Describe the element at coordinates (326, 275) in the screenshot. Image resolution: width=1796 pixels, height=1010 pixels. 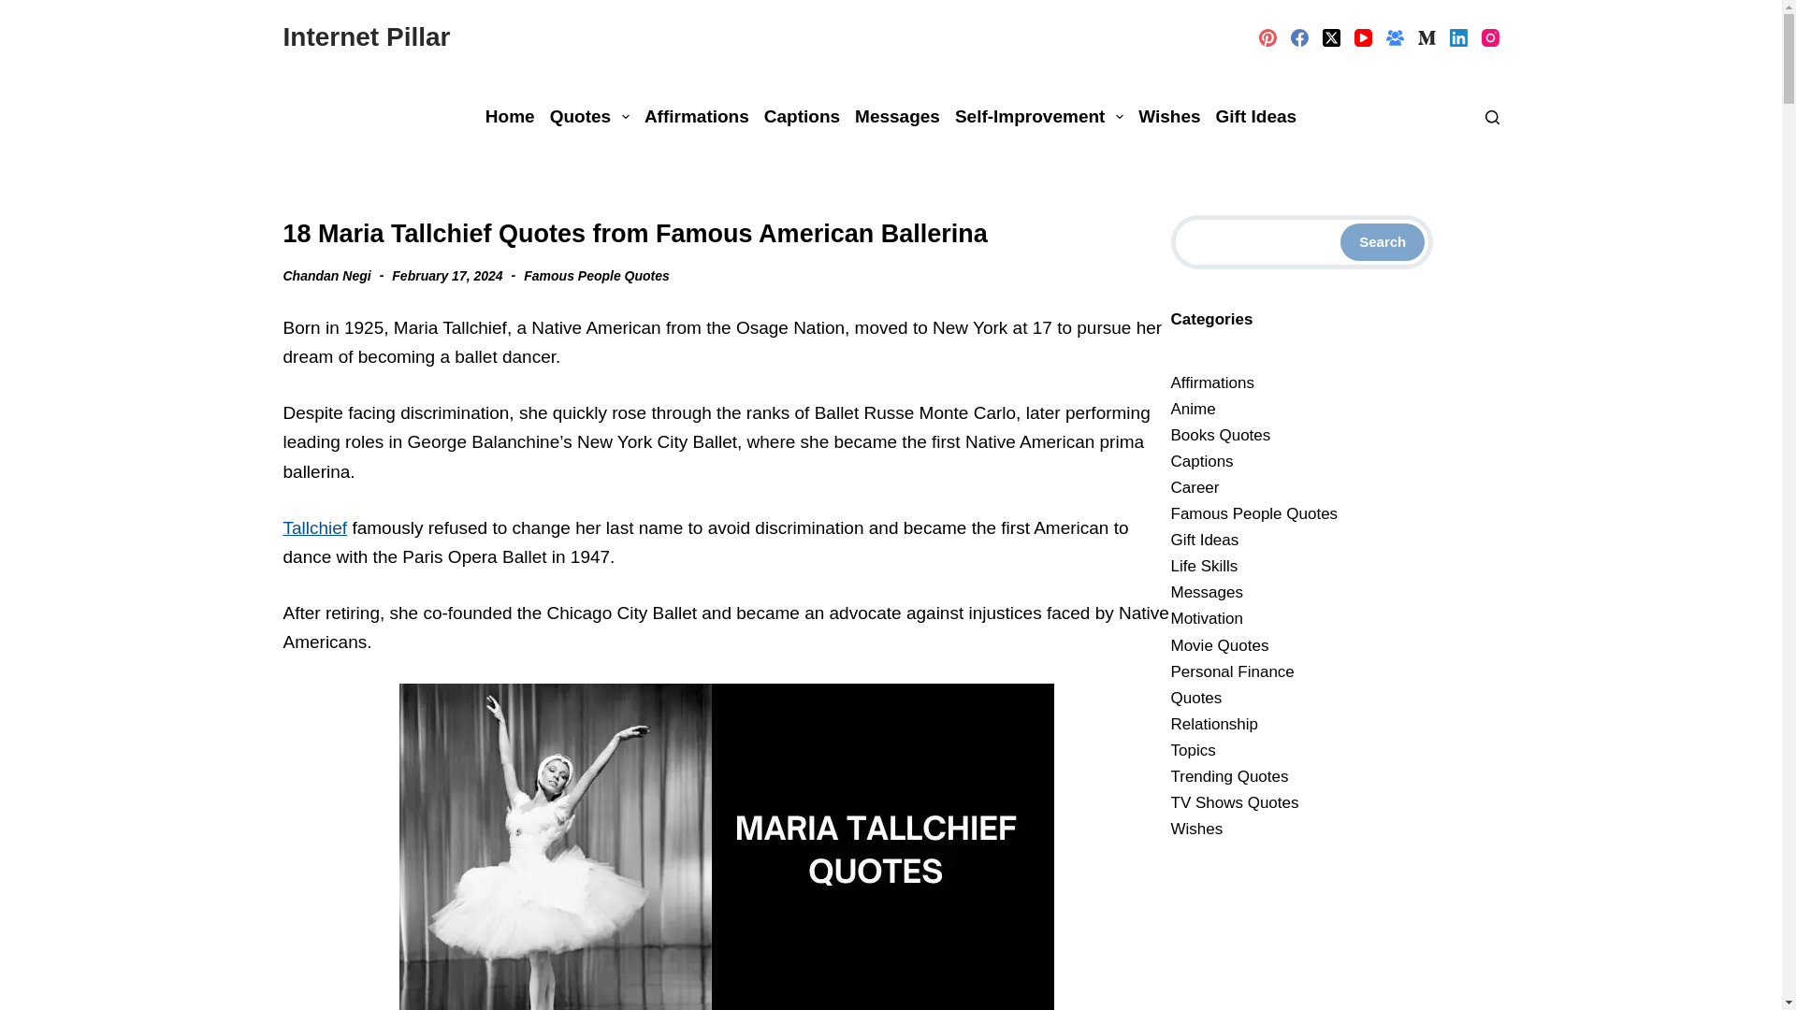
I see `Posts by Chandan Negi` at that location.